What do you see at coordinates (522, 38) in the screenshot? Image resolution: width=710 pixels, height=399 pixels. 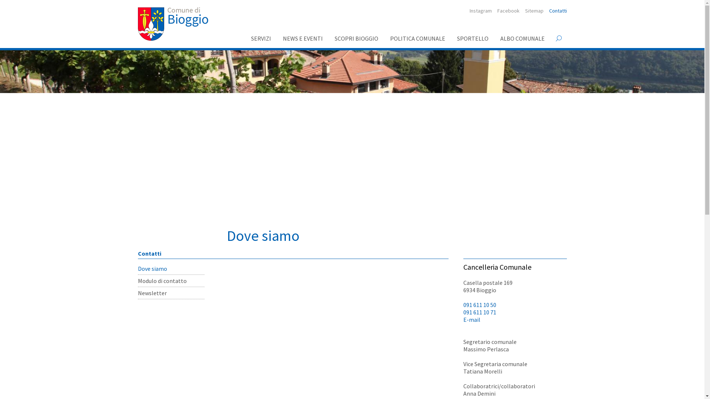 I see `ALBO COMUNALE` at bounding box center [522, 38].